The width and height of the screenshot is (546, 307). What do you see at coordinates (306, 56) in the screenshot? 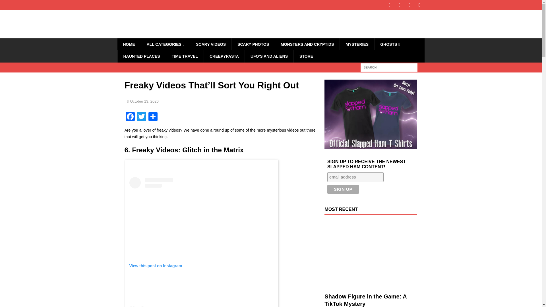
I see `Slapped Ham T-Shirts and Hoodies` at bounding box center [306, 56].